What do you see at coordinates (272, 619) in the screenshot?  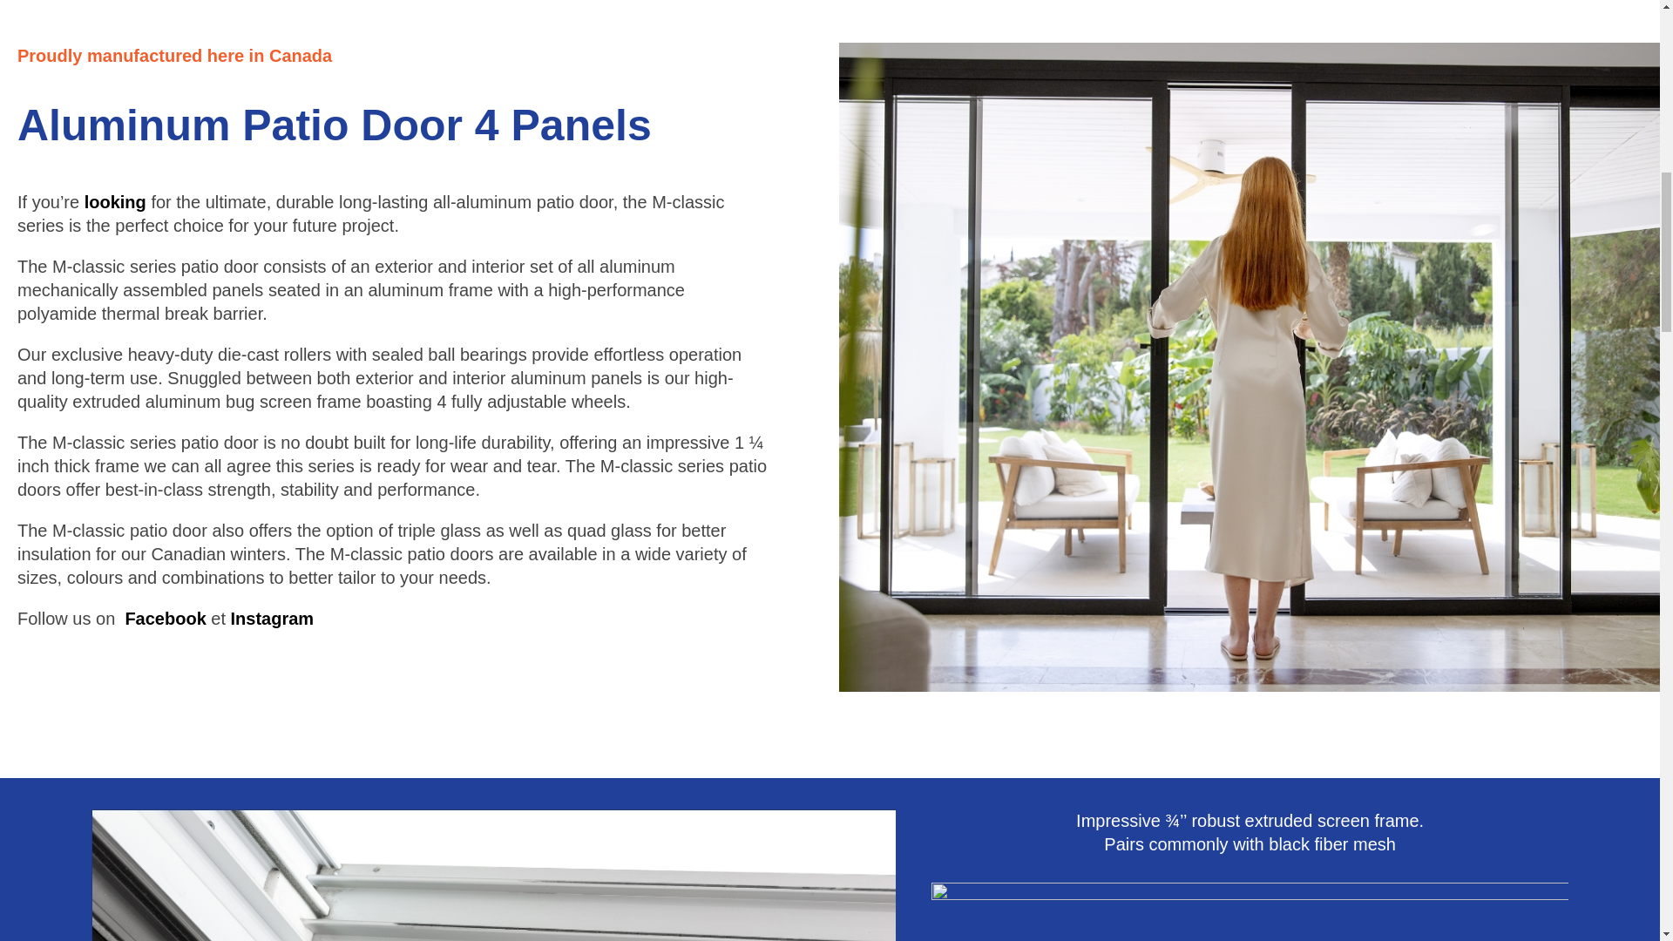 I see `Instagram` at bounding box center [272, 619].